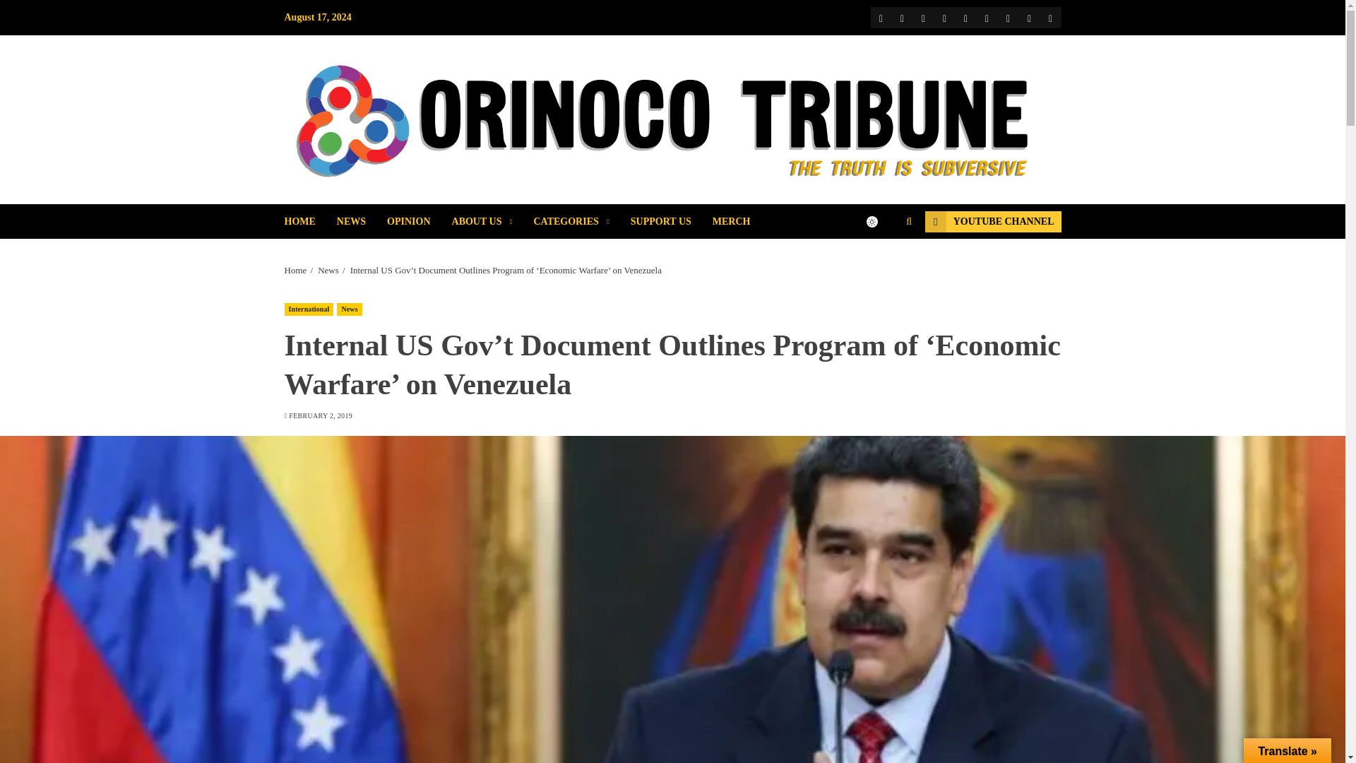 Image resolution: width=1356 pixels, height=763 pixels. What do you see at coordinates (944, 17) in the screenshot?
I see `IG` at bounding box center [944, 17].